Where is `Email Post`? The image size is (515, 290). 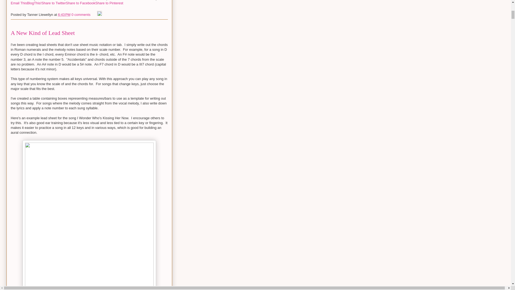
Email Post is located at coordinates (94, 15).